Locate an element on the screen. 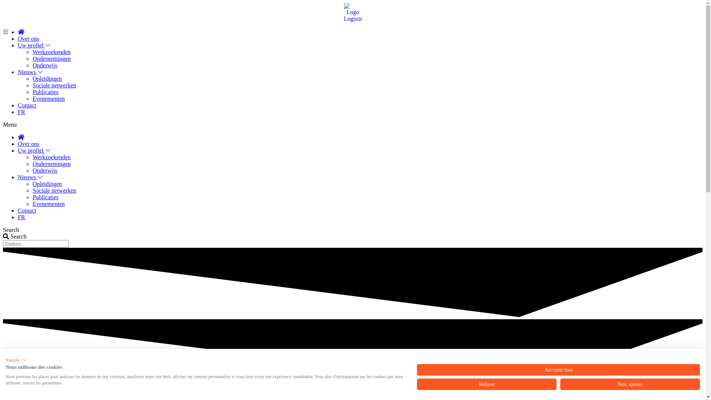 The image size is (711, 400). Opleidingen is located at coordinates (47, 79).